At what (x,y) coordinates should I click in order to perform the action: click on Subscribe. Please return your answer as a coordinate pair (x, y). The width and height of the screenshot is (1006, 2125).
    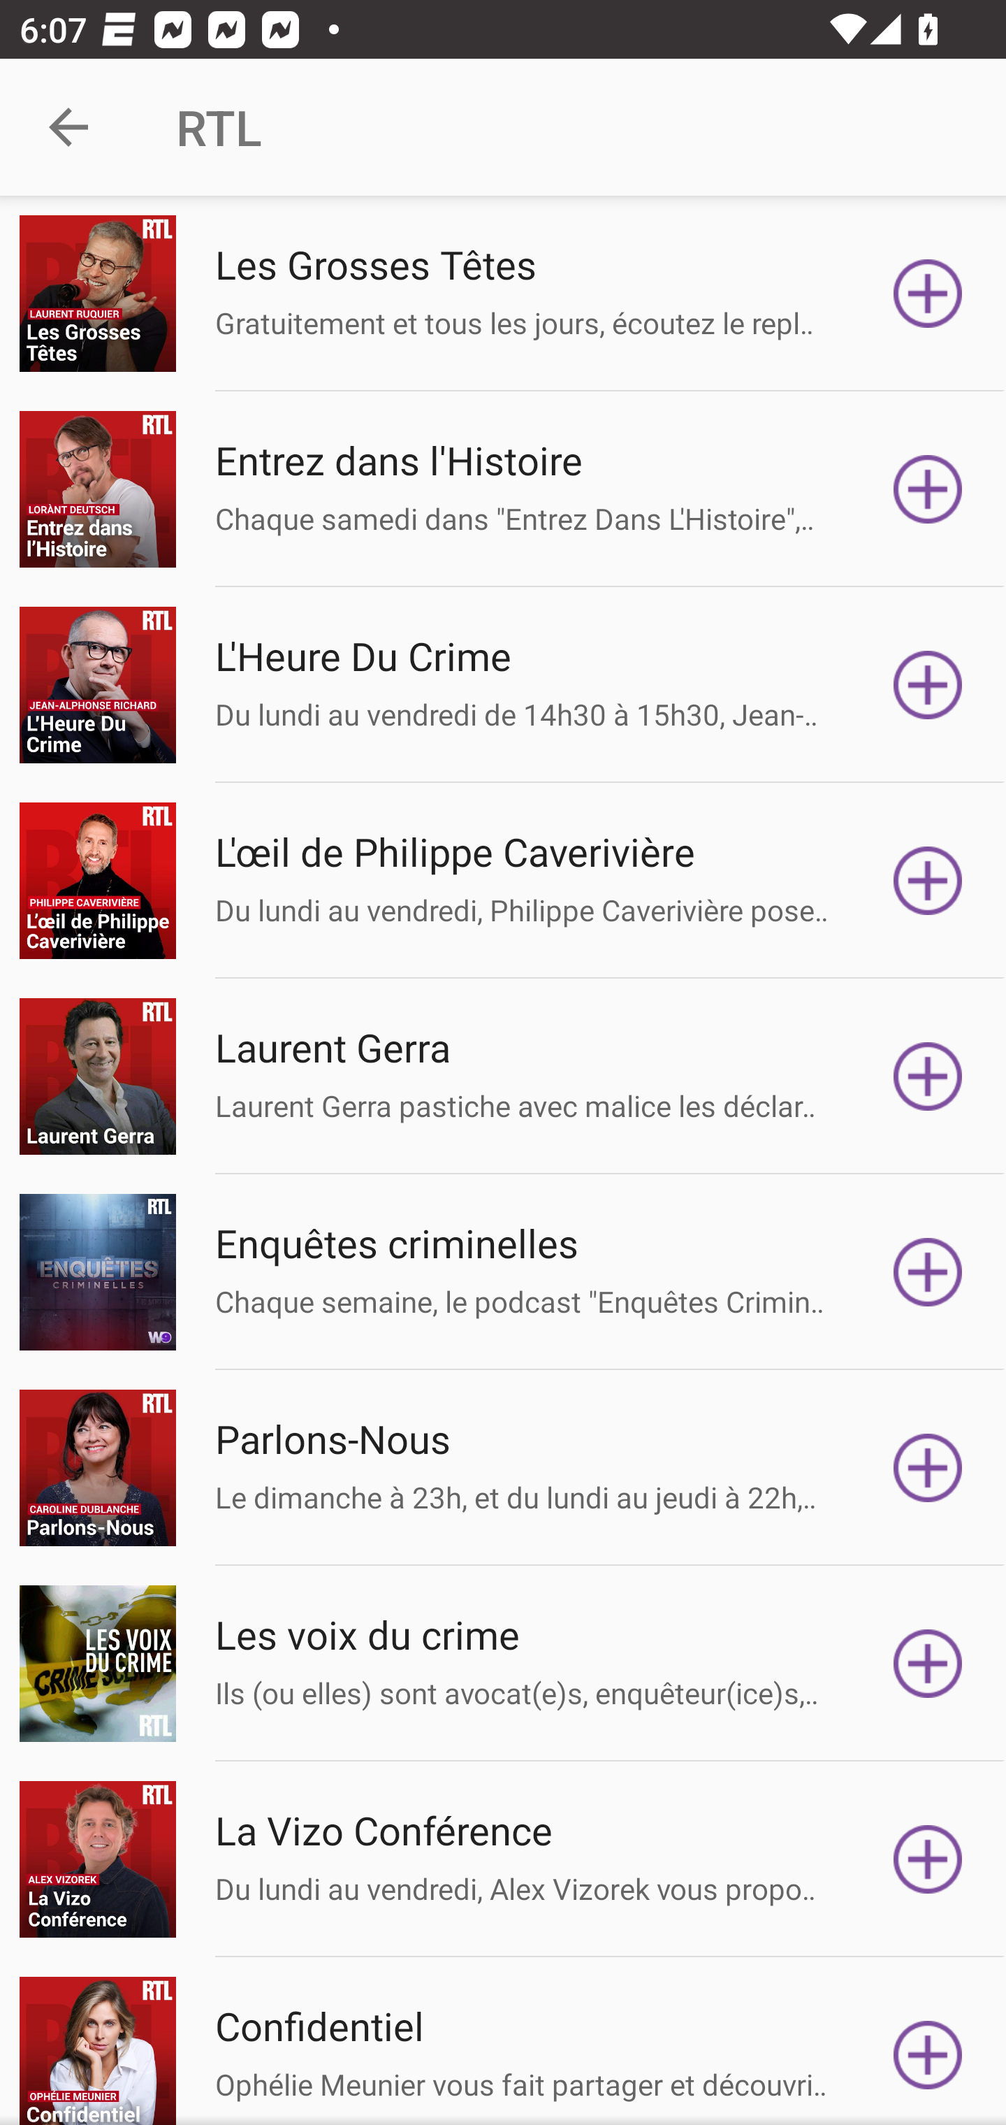
    Looking at the image, I should click on (928, 1272).